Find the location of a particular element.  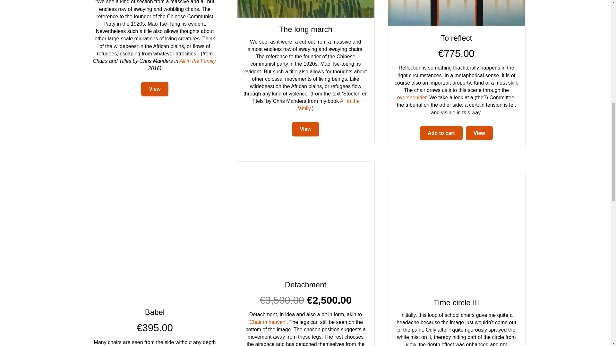

View is located at coordinates (155, 89).